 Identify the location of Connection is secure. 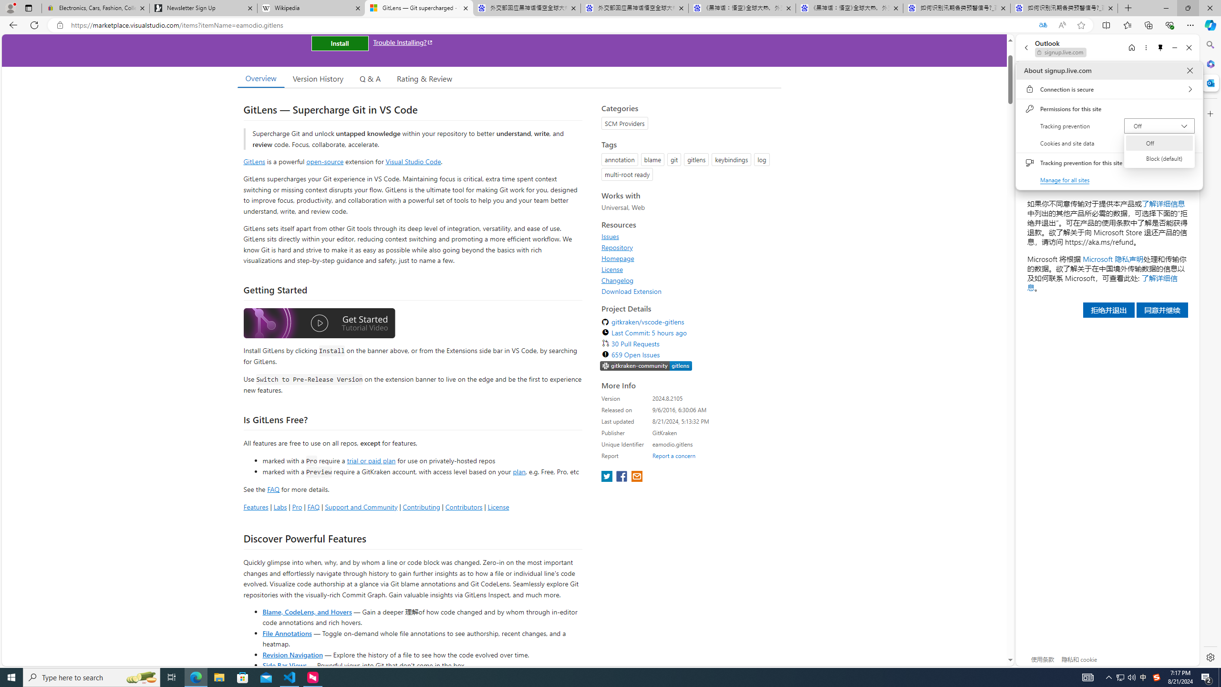
(1109, 89).